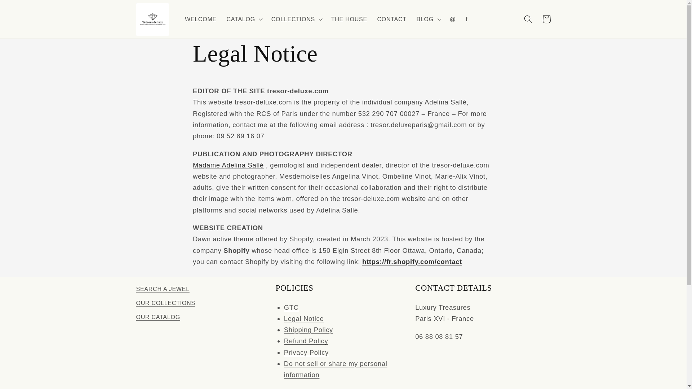 This screenshot has height=389, width=692. Describe the element at coordinates (25, 9) in the screenshot. I see `Skip to content` at that location.